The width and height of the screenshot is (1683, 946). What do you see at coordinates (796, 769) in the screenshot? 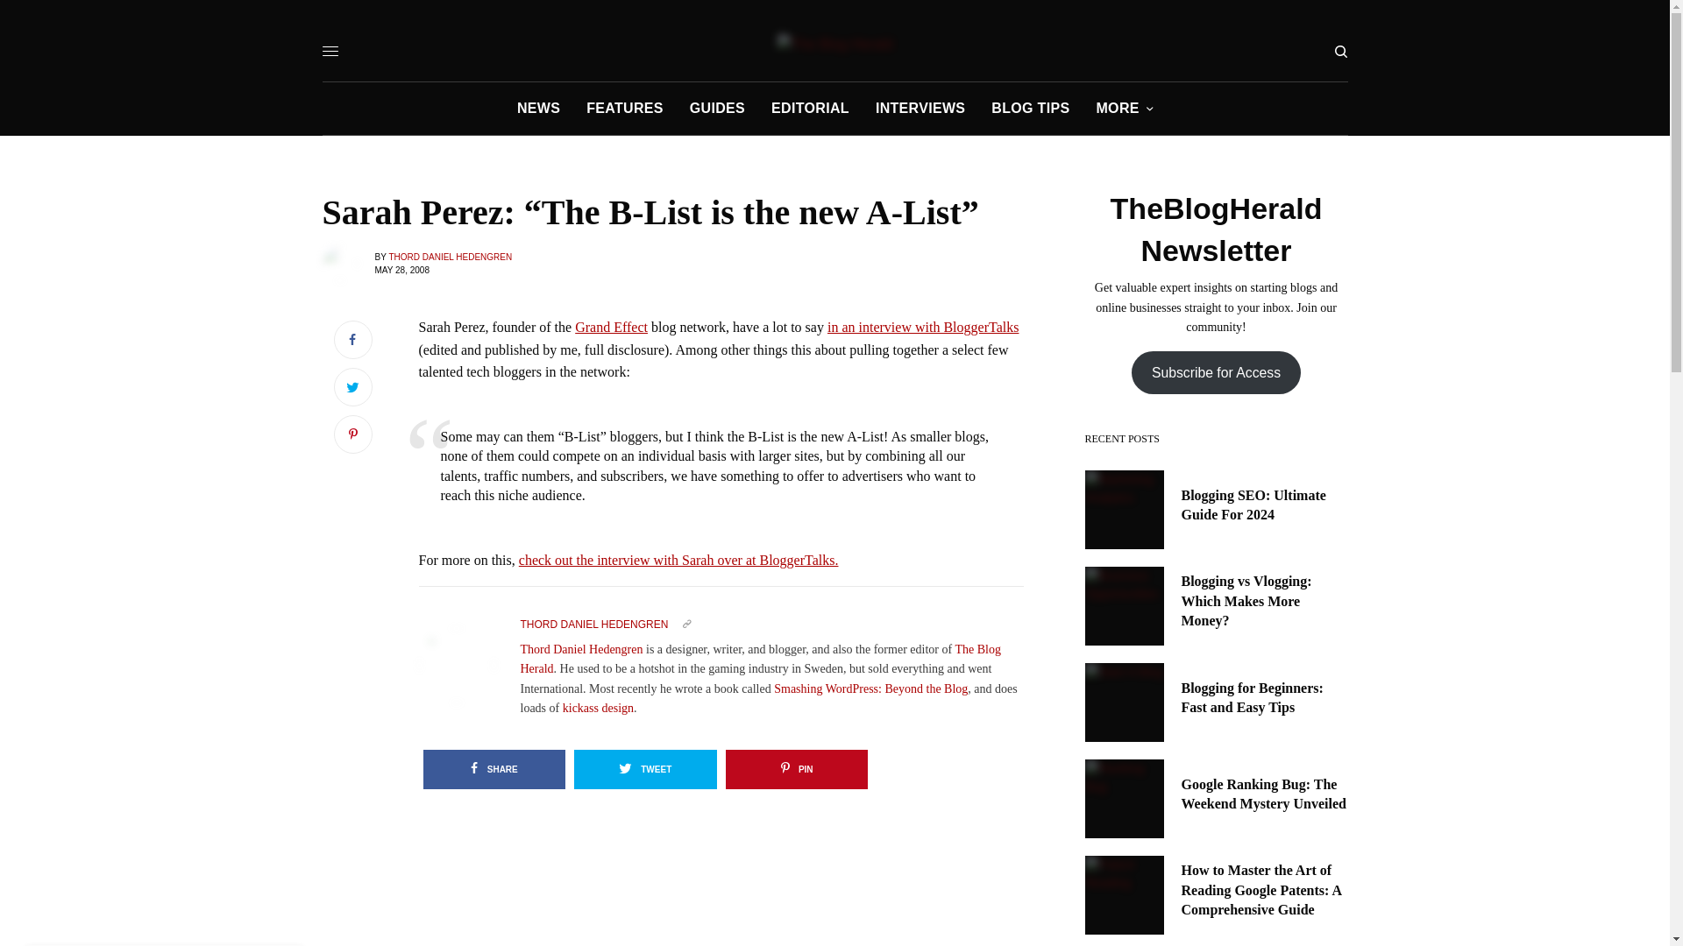
I see `PIN` at bounding box center [796, 769].